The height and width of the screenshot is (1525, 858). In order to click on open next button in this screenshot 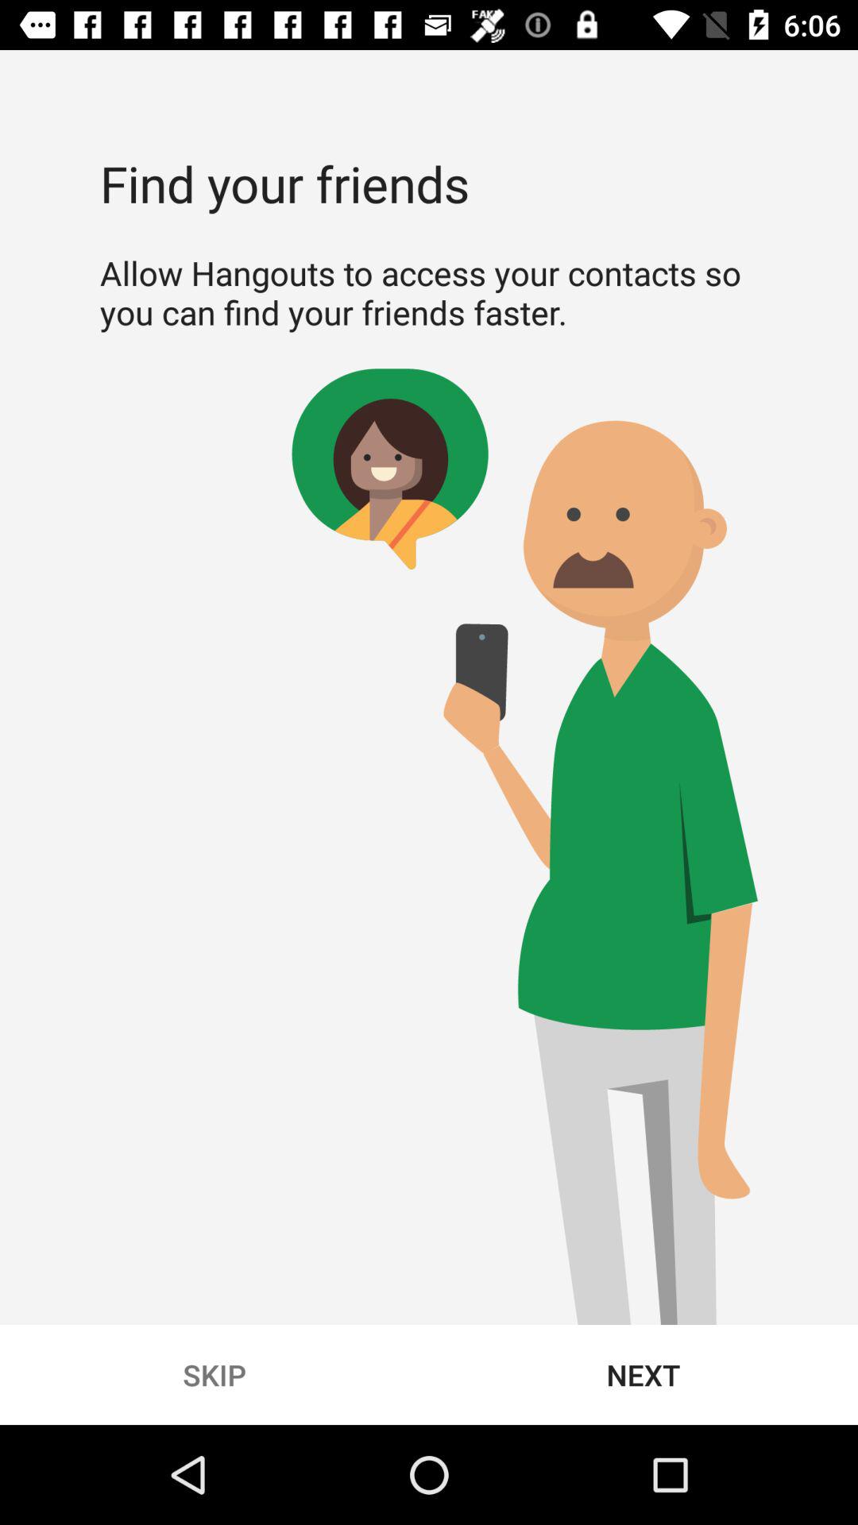, I will do `click(643, 1374)`.